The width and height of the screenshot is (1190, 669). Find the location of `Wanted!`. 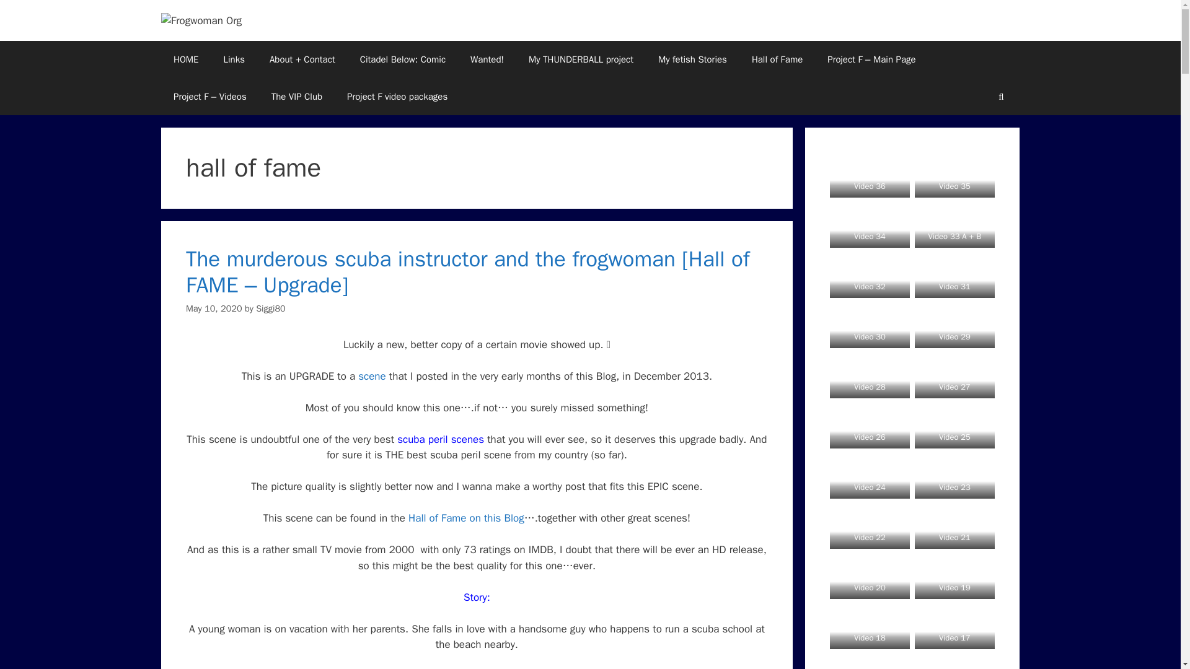

Wanted! is located at coordinates (487, 59).